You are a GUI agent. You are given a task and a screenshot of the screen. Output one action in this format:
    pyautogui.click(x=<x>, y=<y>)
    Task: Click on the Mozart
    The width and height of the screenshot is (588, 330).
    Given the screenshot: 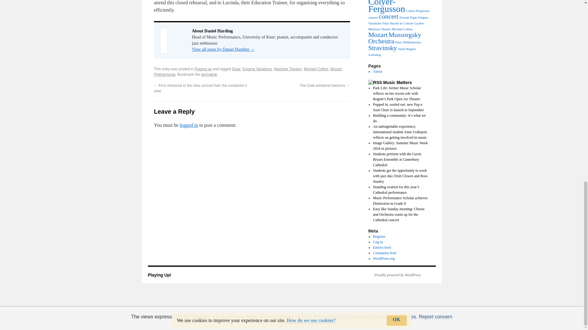 What is the action you would take?
    pyautogui.click(x=336, y=69)
    